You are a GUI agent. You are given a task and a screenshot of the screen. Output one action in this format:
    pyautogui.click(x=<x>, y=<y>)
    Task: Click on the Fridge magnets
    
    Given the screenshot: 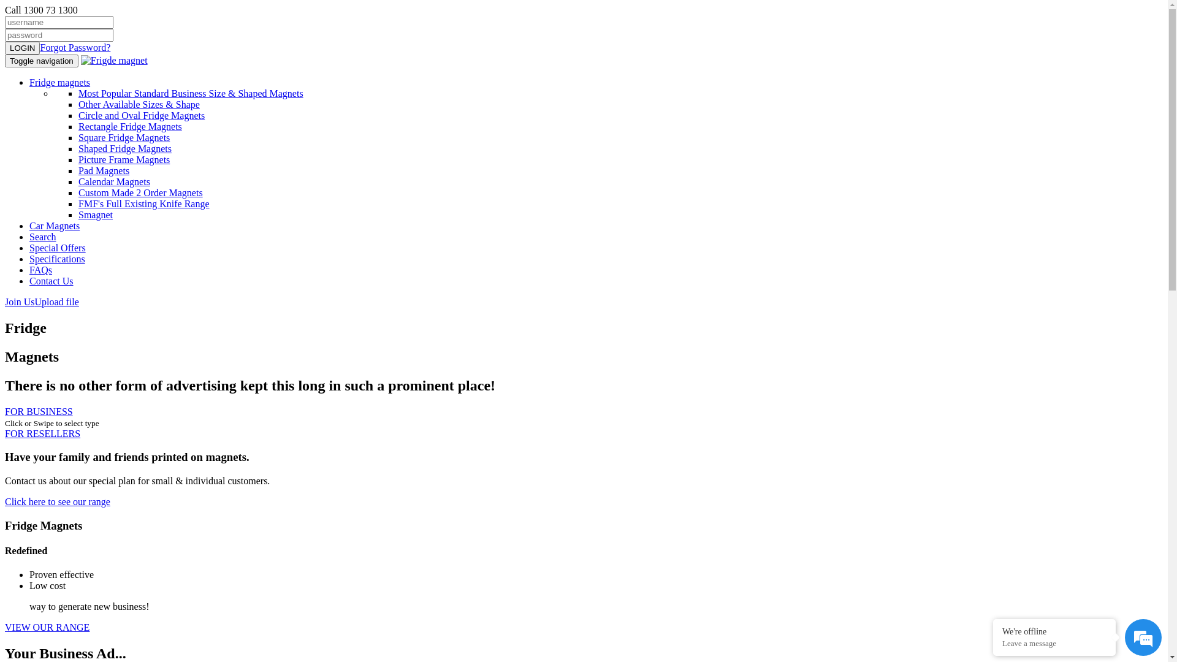 What is the action you would take?
    pyautogui.click(x=60, y=82)
    